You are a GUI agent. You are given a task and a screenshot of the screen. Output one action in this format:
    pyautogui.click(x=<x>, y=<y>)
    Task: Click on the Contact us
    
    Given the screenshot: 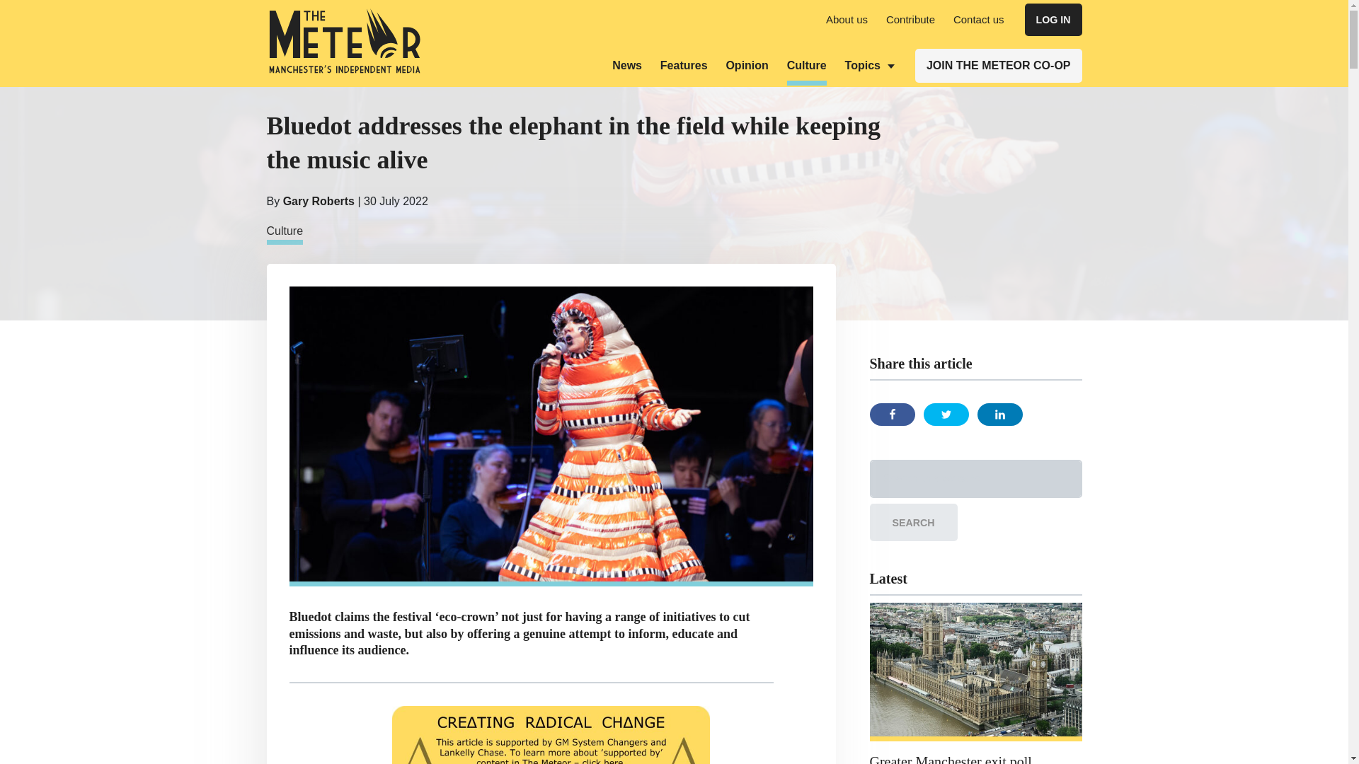 What is the action you would take?
    pyautogui.click(x=978, y=18)
    